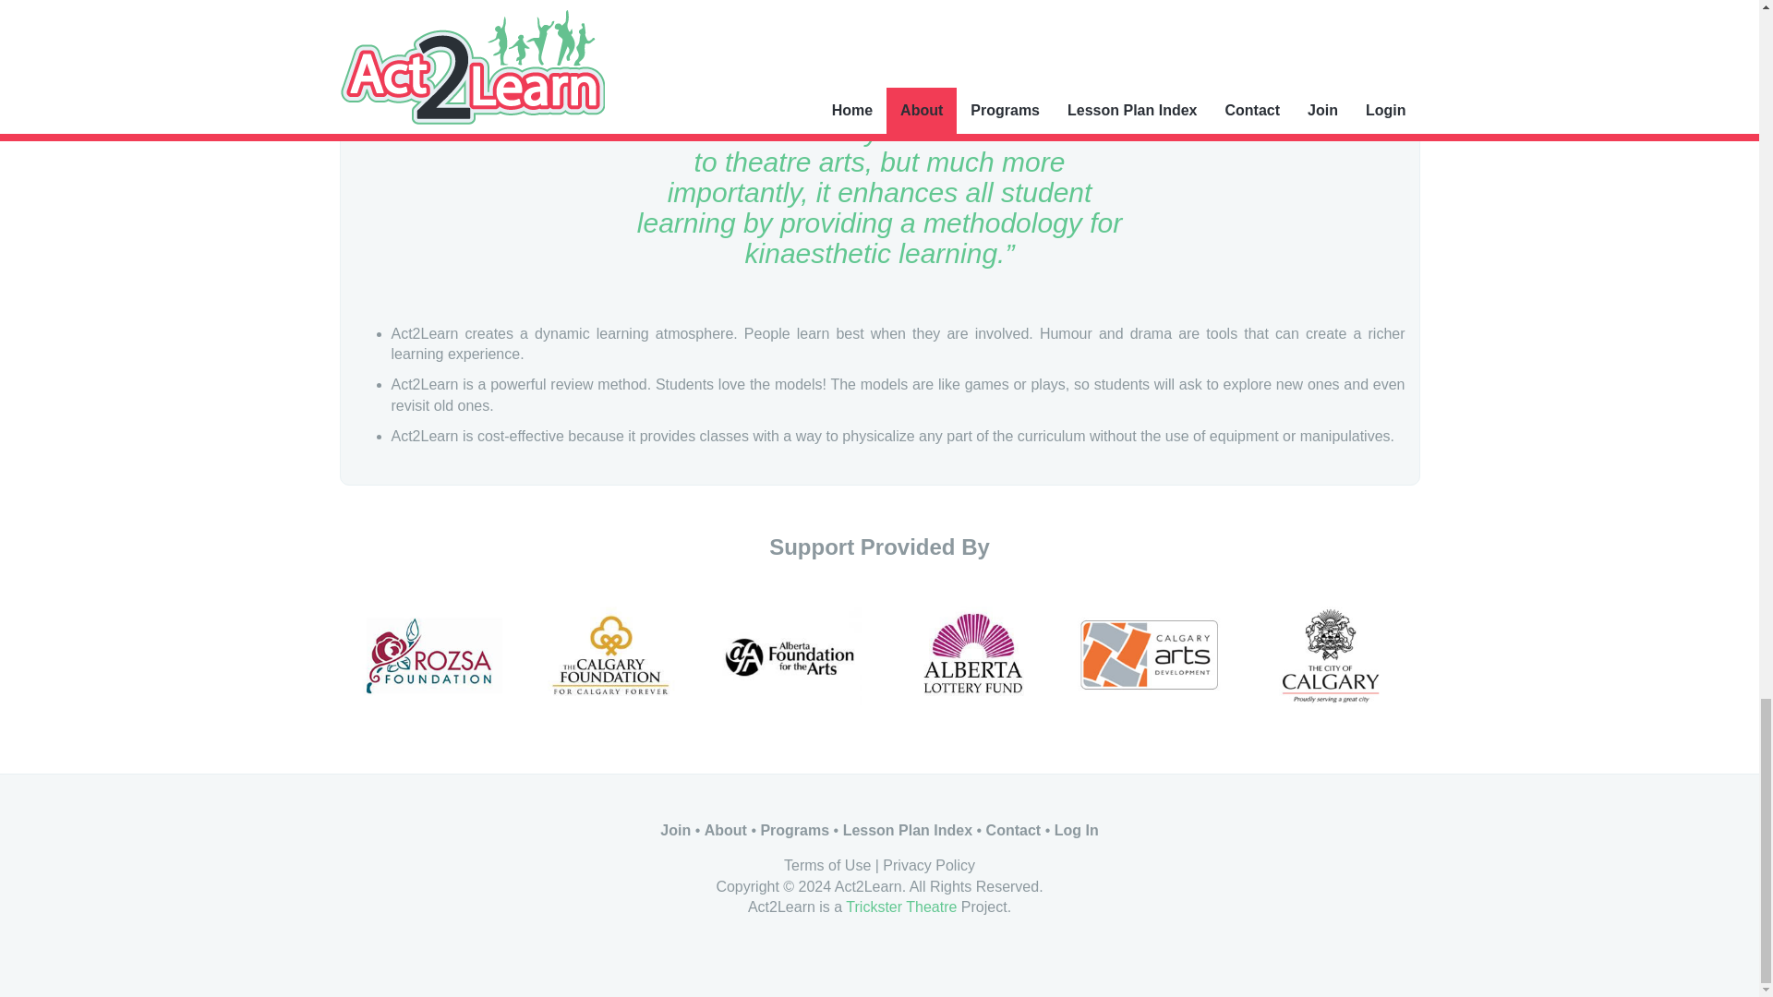 The height and width of the screenshot is (997, 1773). Describe the element at coordinates (907, 831) in the screenshot. I see `Lesson Plan Index` at that location.